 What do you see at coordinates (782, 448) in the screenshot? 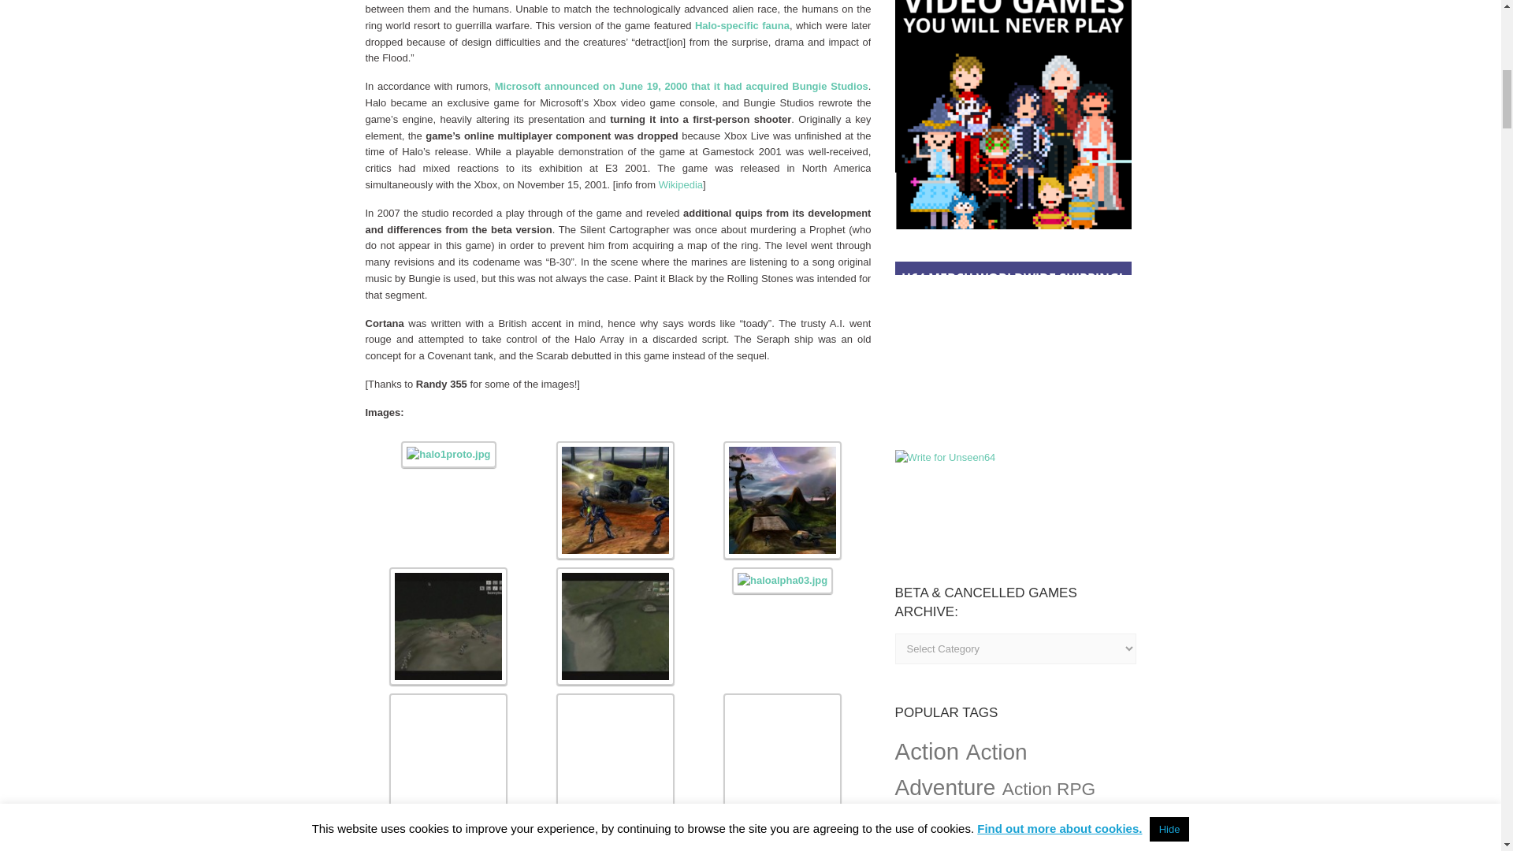
I see `halo1proto03.jpg` at bounding box center [782, 448].